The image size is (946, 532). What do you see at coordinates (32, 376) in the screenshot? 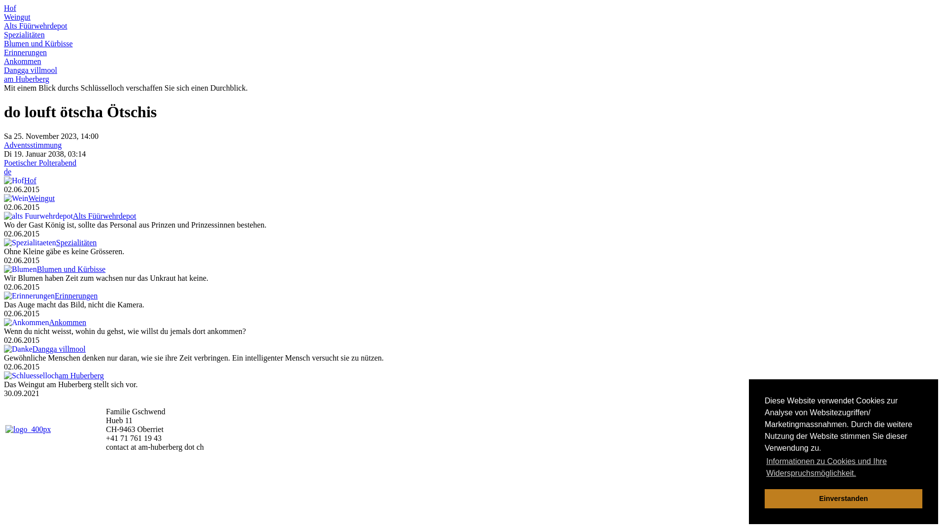
I see `Schluesselloch` at bounding box center [32, 376].